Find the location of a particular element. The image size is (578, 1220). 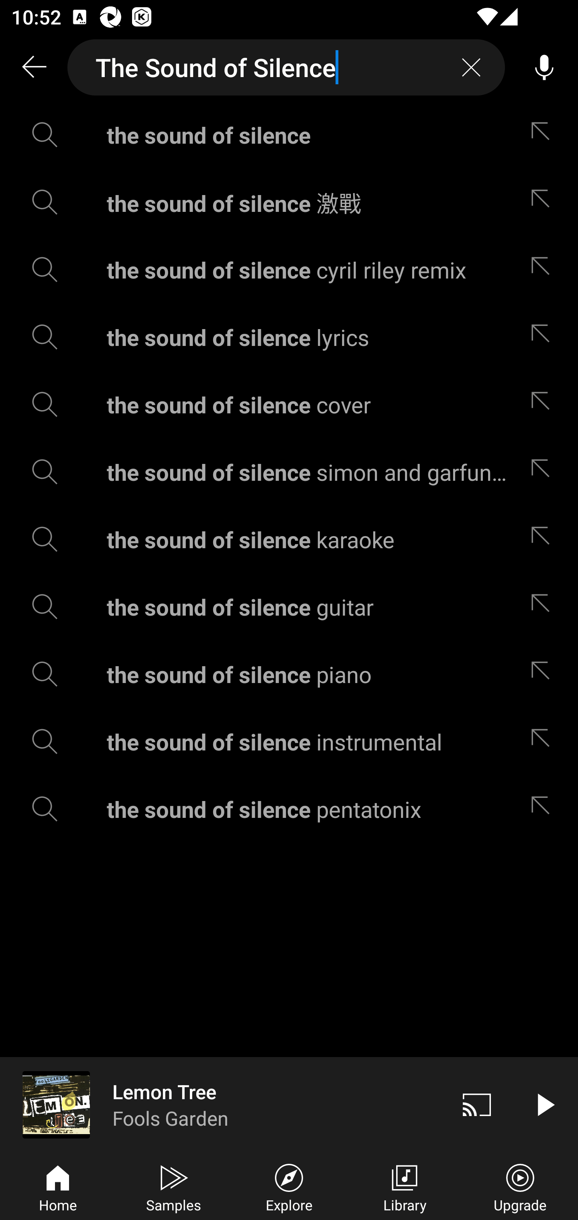

Edit suggestion the sound of silence cover is located at coordinates (544, 405).